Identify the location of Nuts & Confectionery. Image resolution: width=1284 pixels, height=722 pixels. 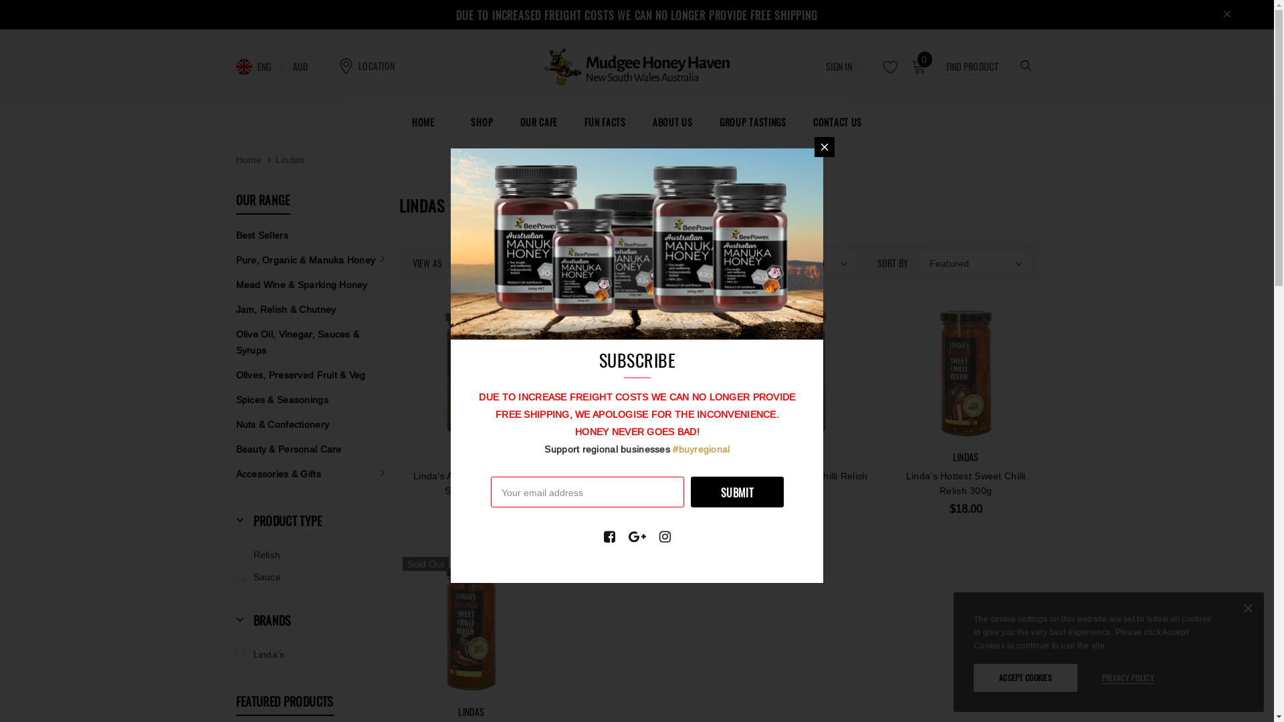
(282, 424).